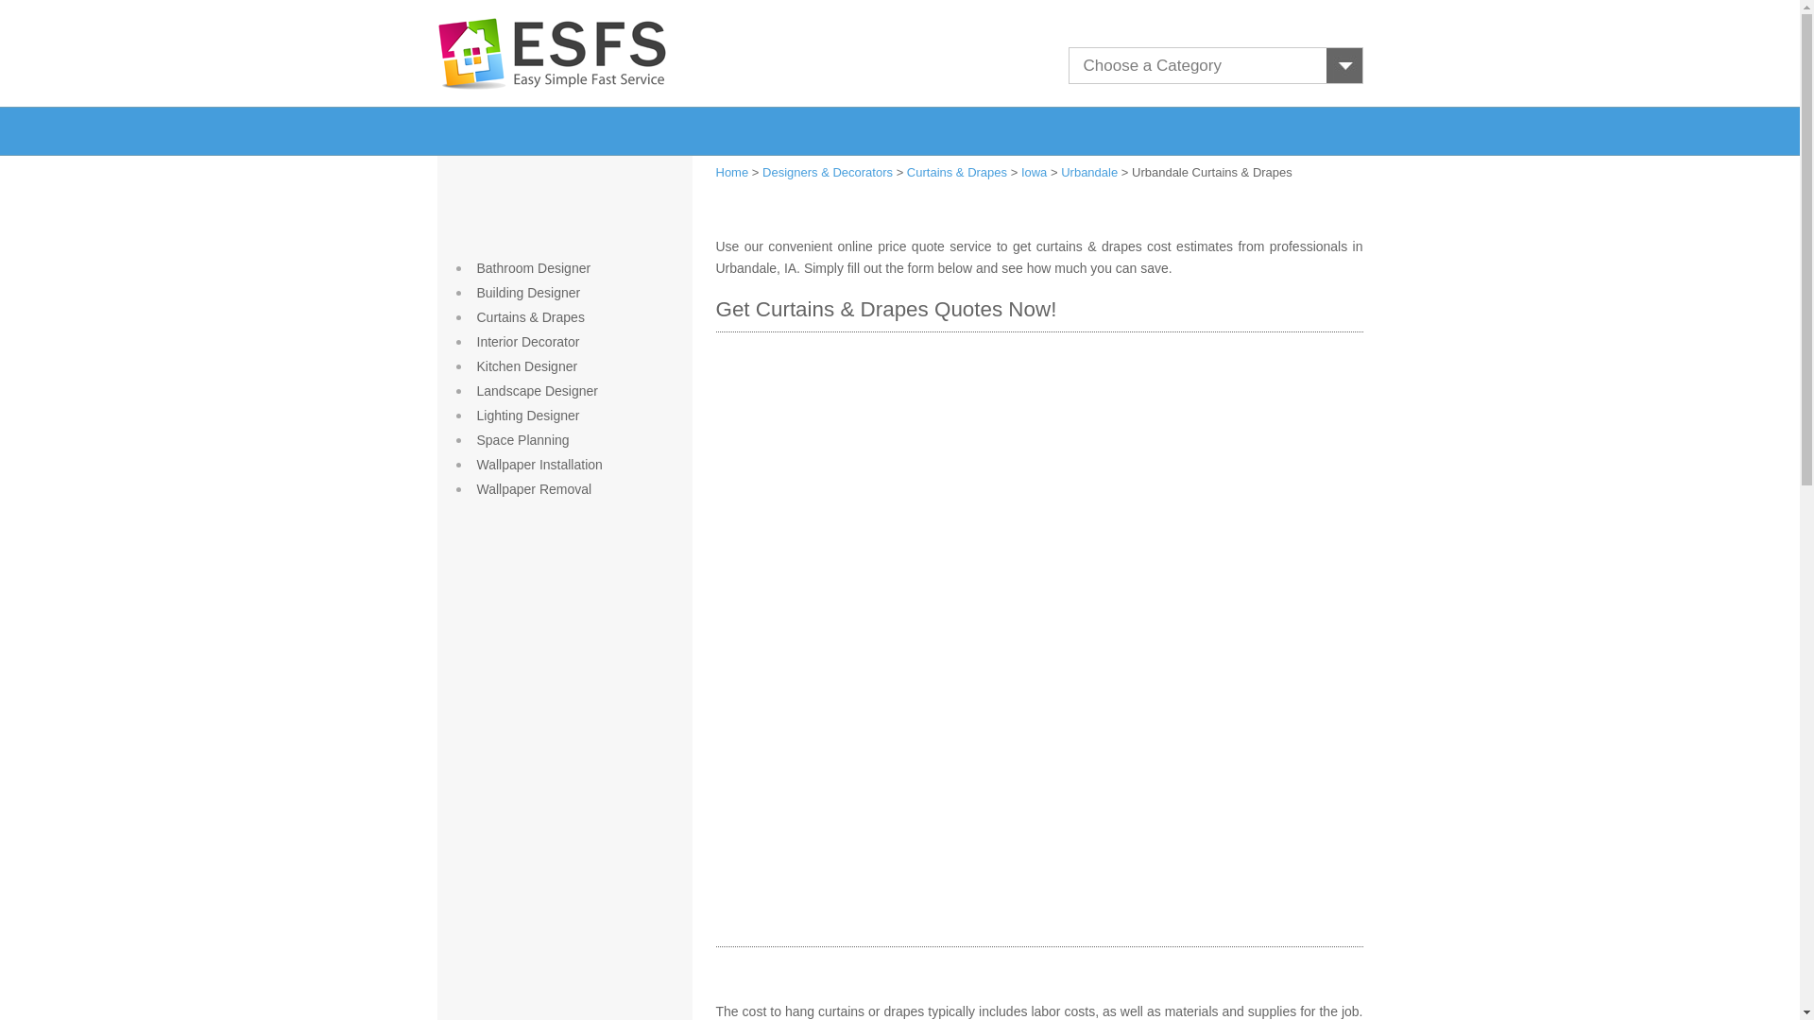 This screenshot has width=1814, height=1020. What do you see at coordinates (536, 391) in the screenshot?
I see `Landscape Designer` at bounding box center [536, 391].